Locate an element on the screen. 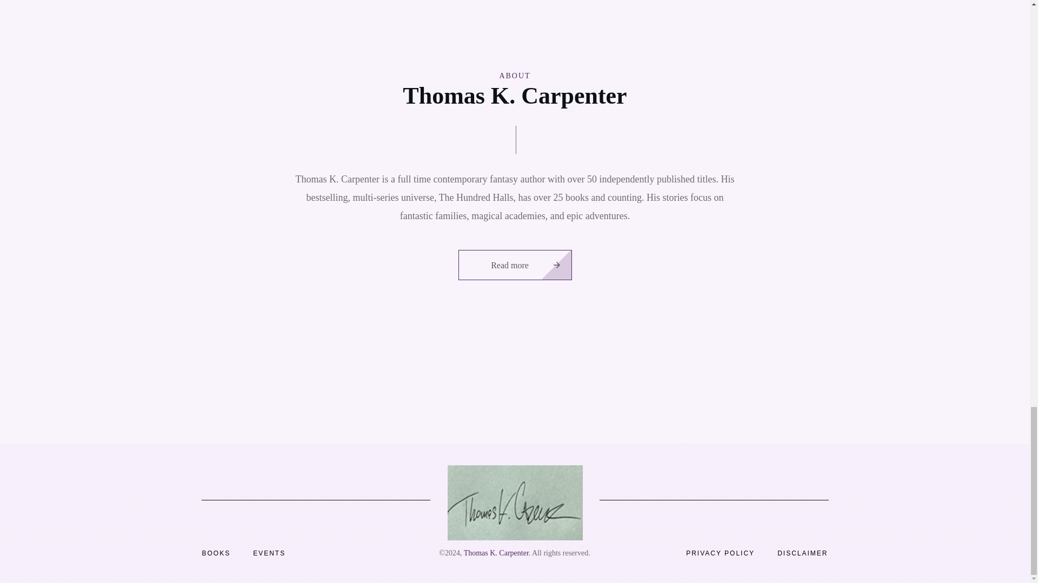  EVENTS is located at coordinates (269, 553).